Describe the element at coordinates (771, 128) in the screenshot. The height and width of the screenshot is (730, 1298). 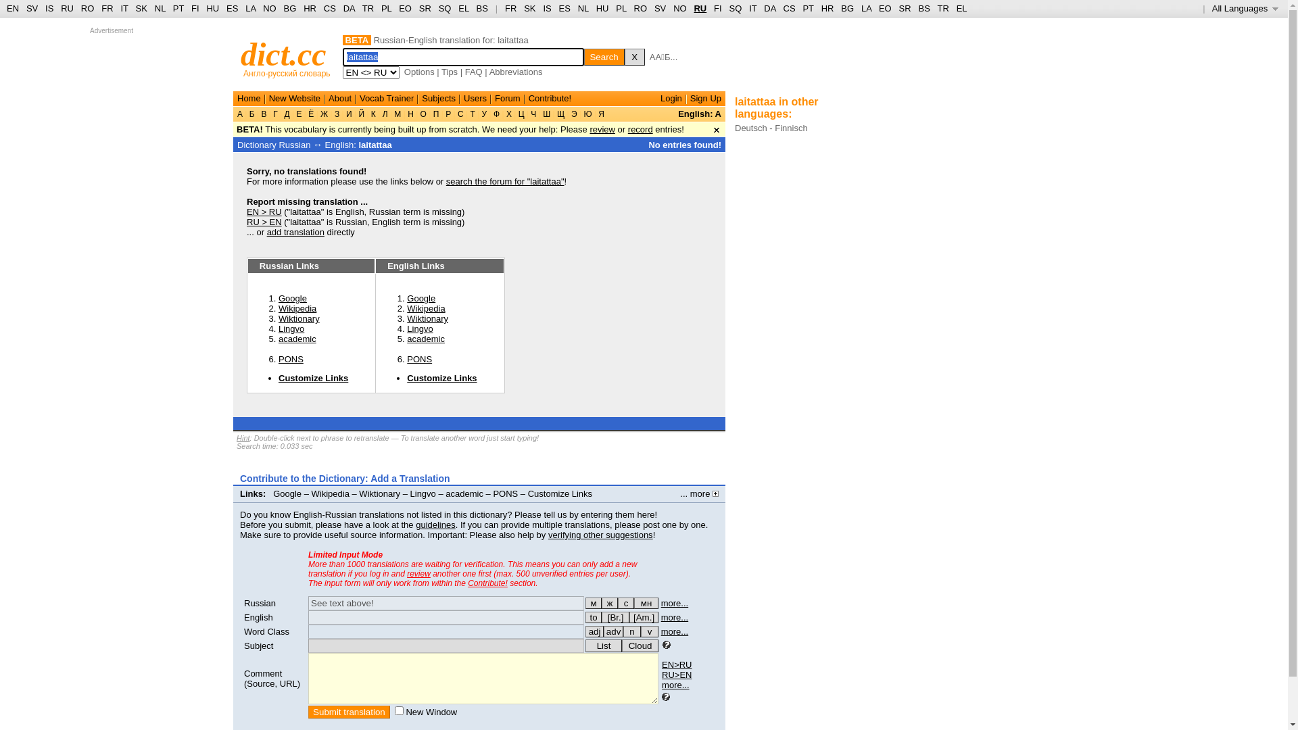
I see `Deutsch - Finnisch` at that location.